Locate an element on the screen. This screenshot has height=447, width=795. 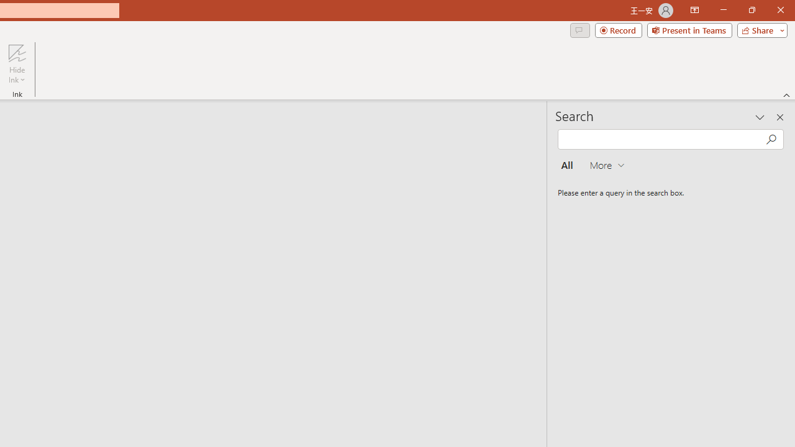
Collapse the Ribbon is located at coordinates (787, 94).